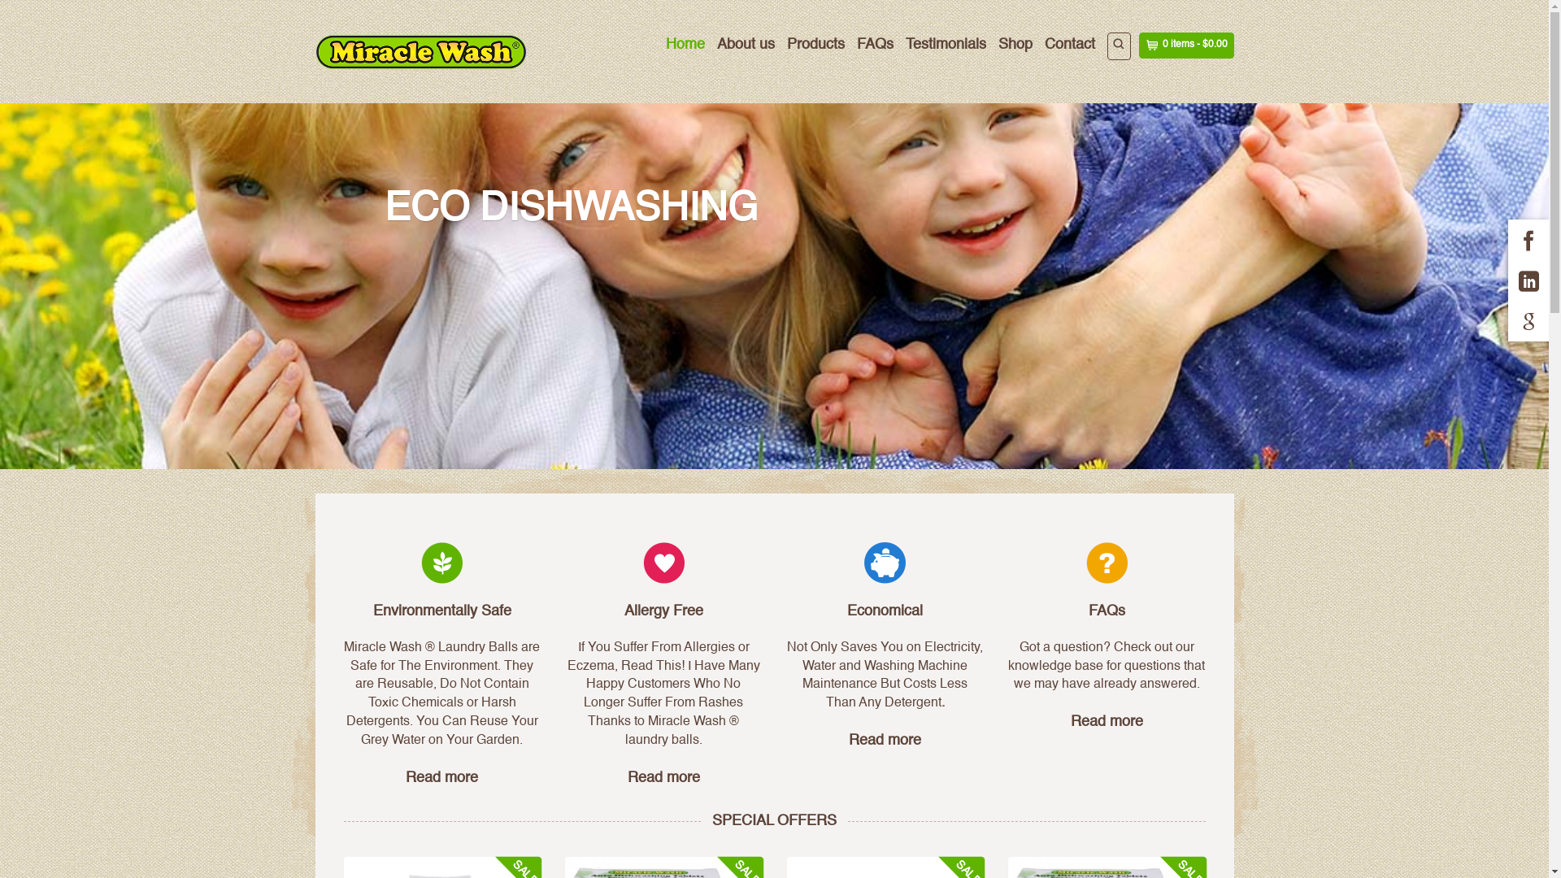 The image size is (1561, 878). I want to click on 0 items - $0.00, so click(1185, 46).